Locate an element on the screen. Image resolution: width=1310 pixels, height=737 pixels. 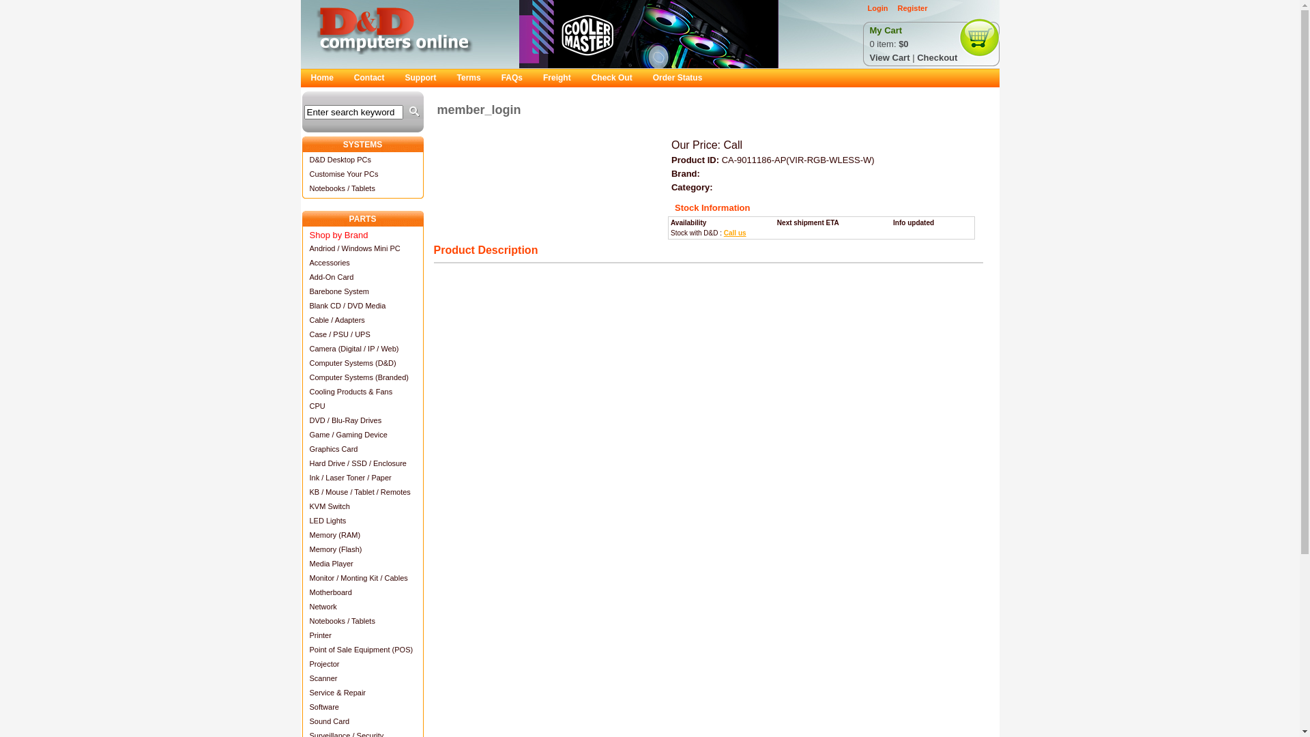
Accessories is located at coordinates (362, 262).